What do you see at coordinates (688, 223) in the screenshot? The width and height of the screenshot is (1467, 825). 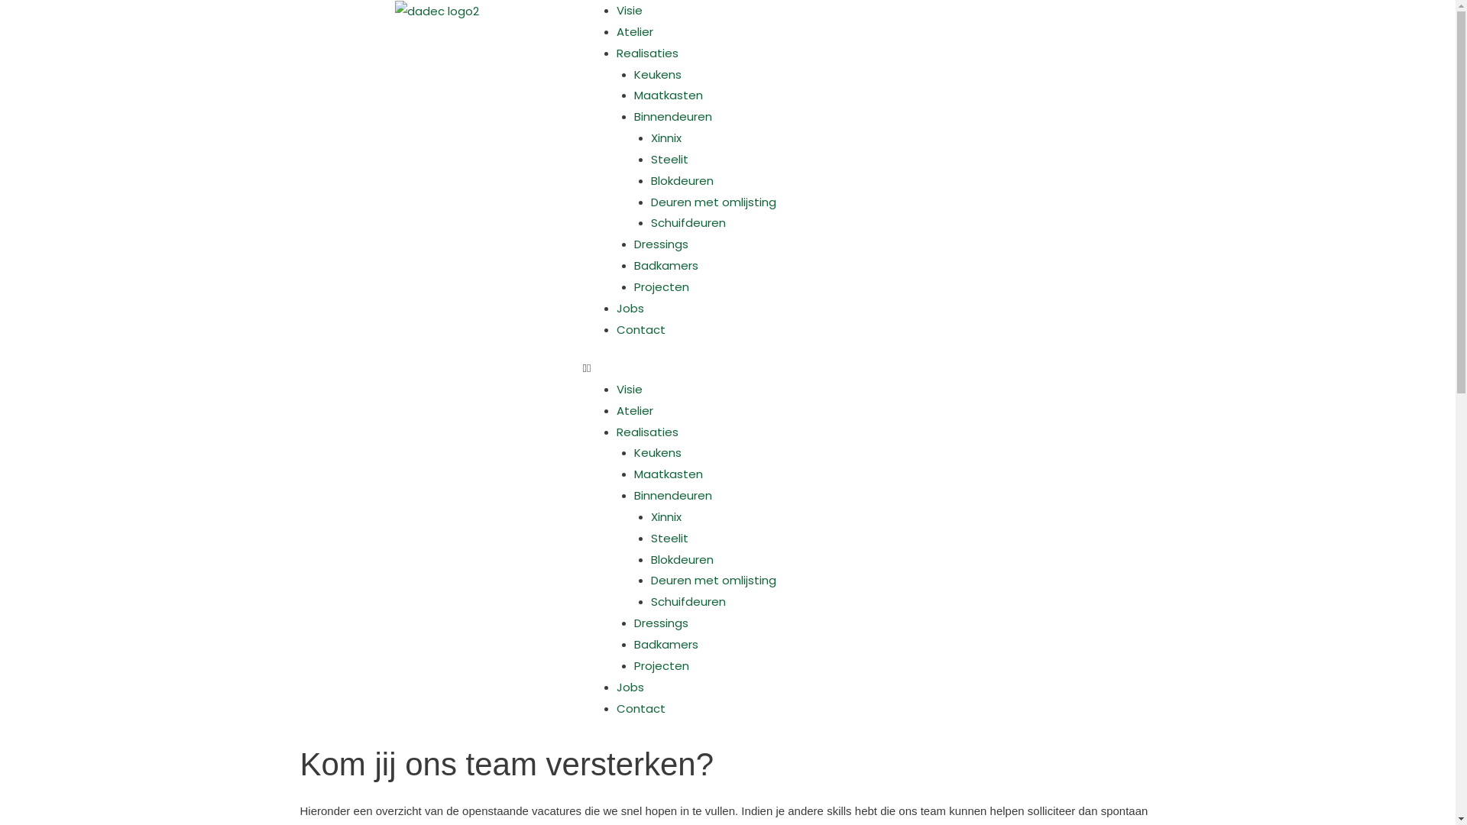 I see `Schuifdeuren` at bounding box center [688, 223].